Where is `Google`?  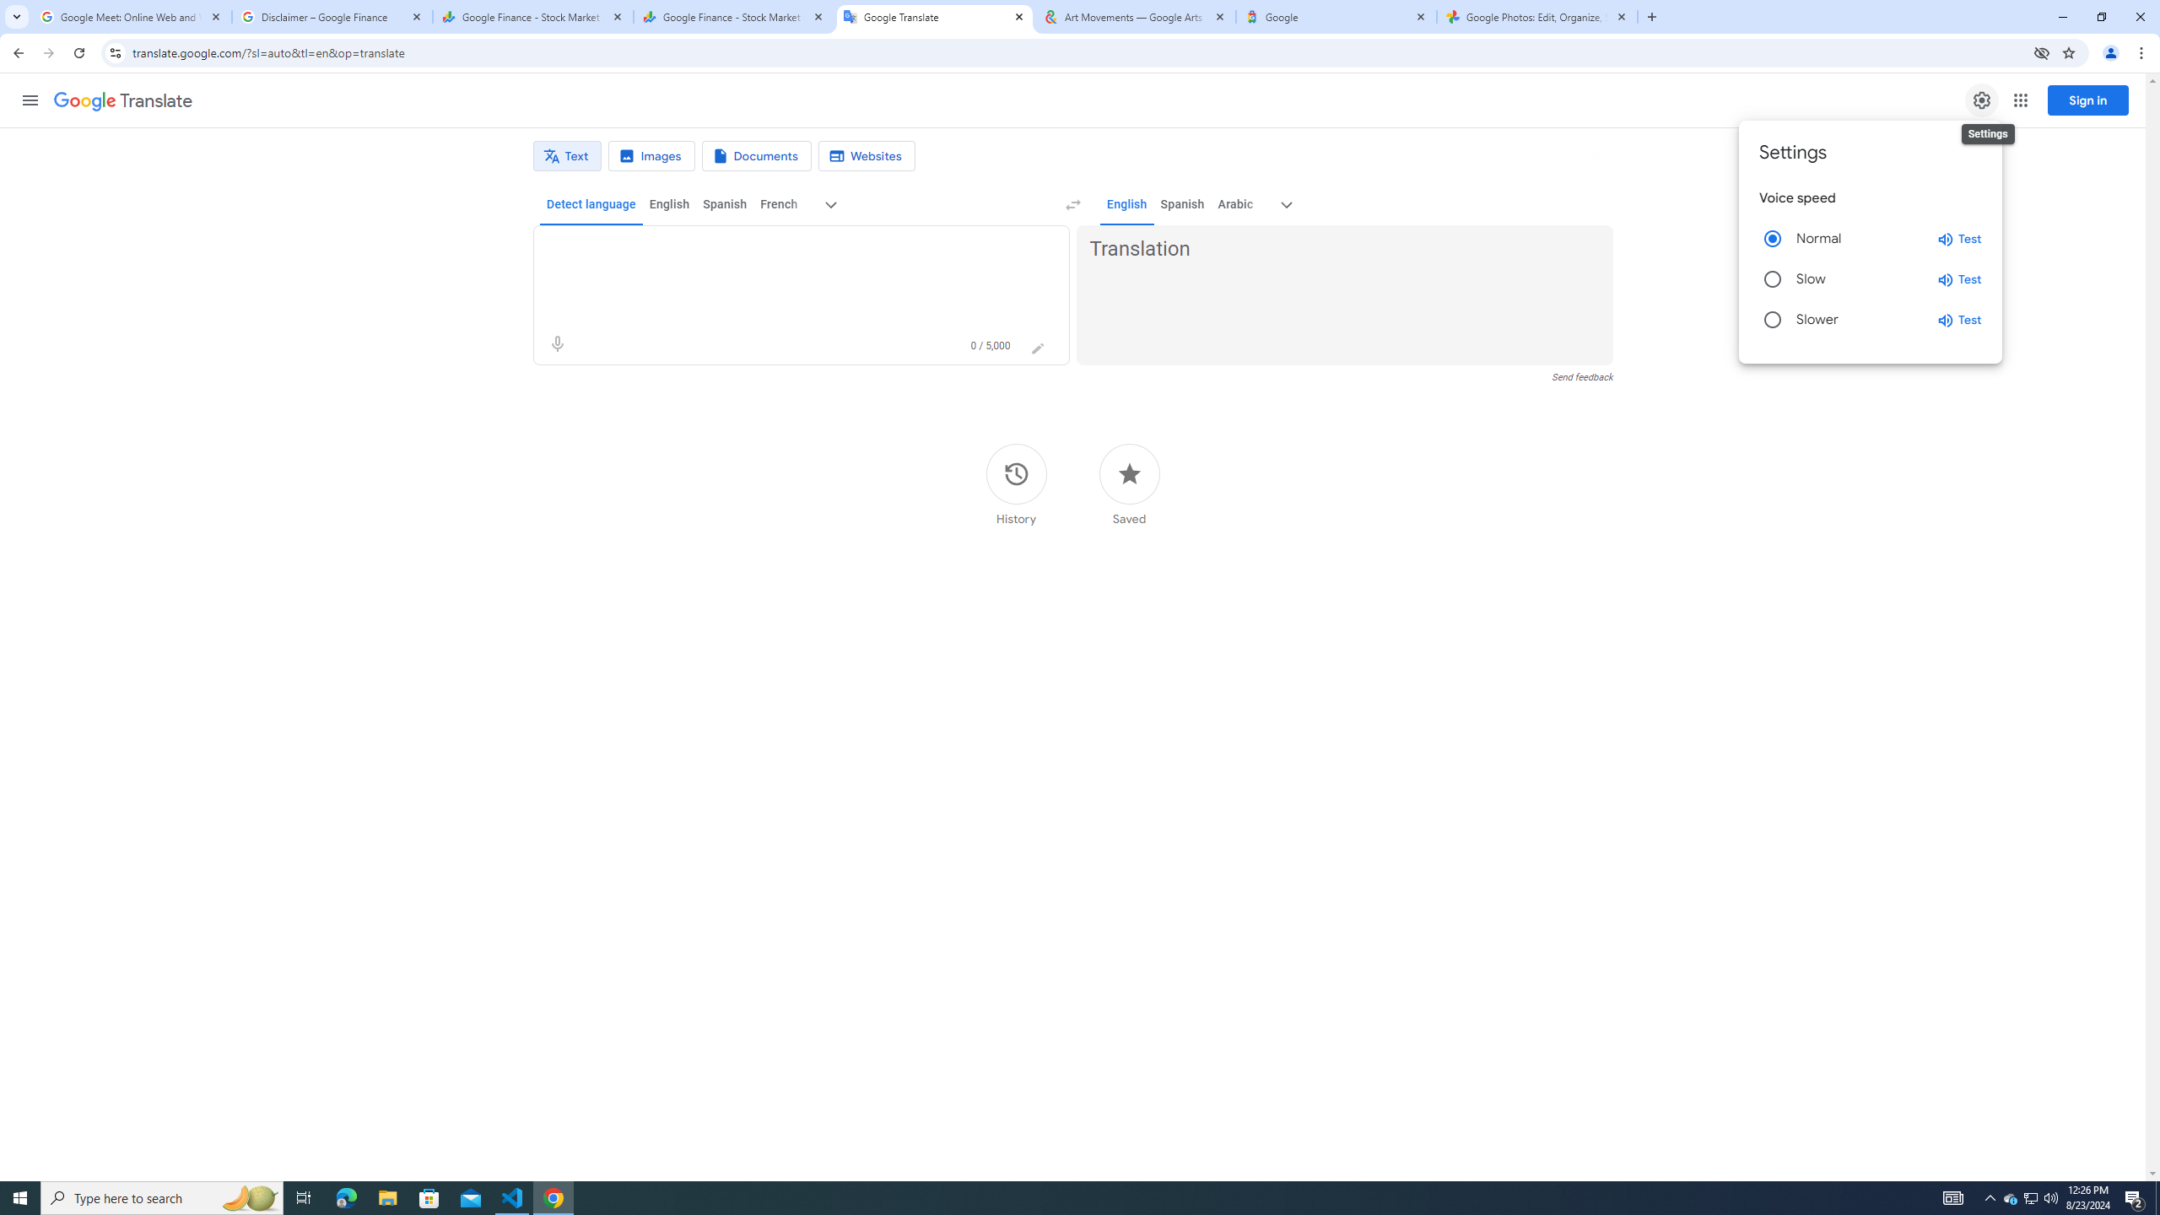 Google is located at coordinates (1336, 17).